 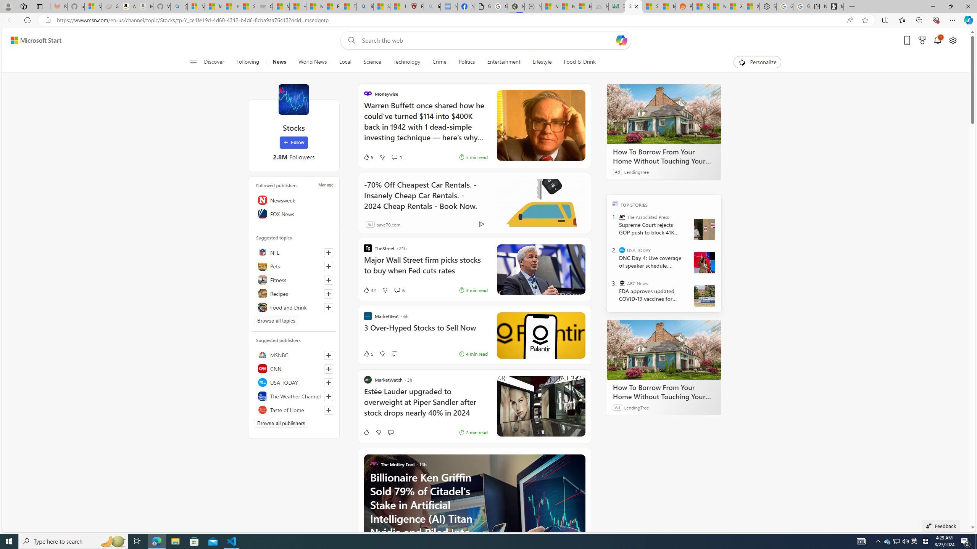 What do you see at coordinates (276, 320) in the screenshot?
I see `Browse all topics` at bounding box center [276, 320].